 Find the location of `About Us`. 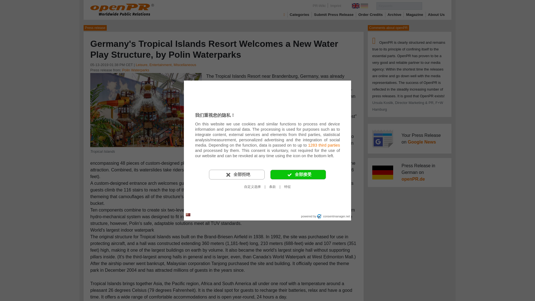

About Us is located at coordinates (436, 14).